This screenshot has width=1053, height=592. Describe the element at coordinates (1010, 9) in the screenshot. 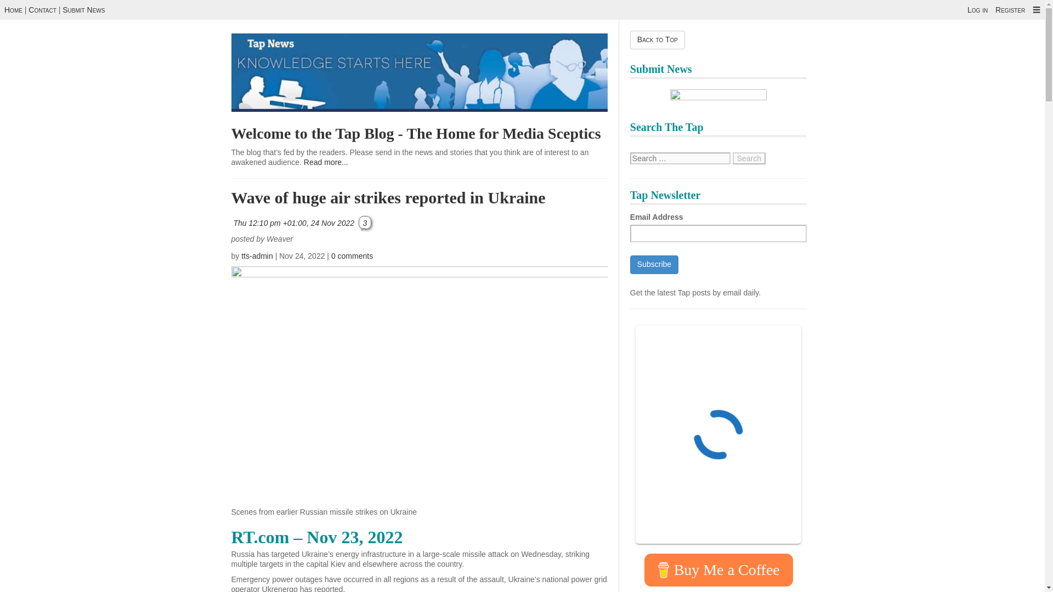

I see `Register` at that location.